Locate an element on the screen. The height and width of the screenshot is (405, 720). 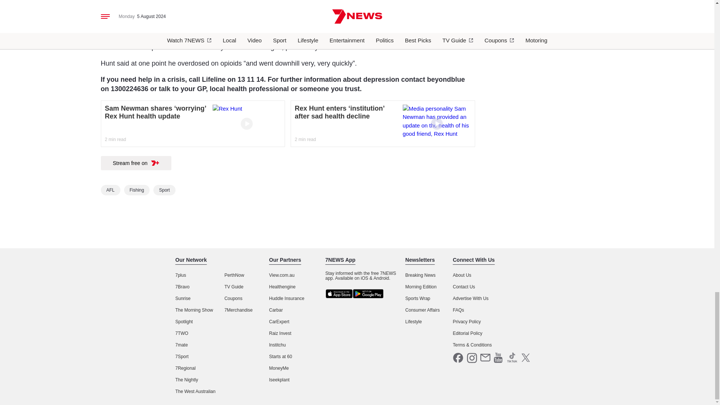
Video is located at coordinates (436, 124).